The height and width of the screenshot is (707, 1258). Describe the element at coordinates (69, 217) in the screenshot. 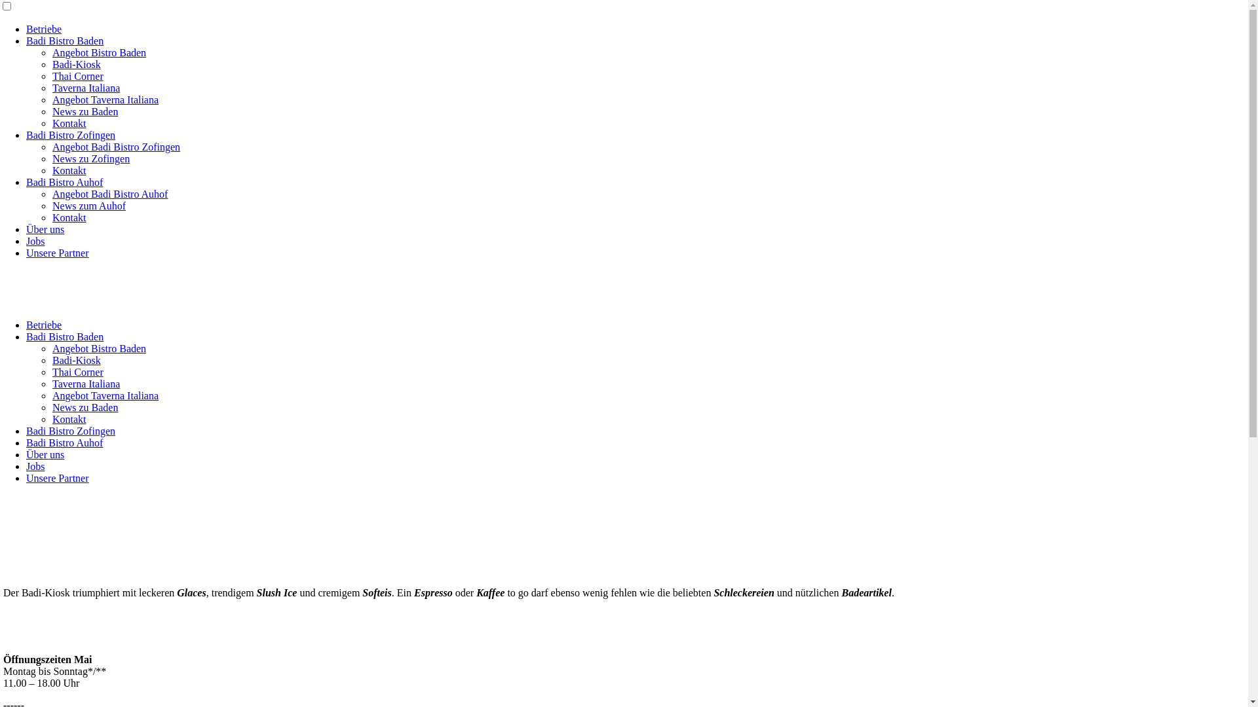

I see `Kontakt` at that location.